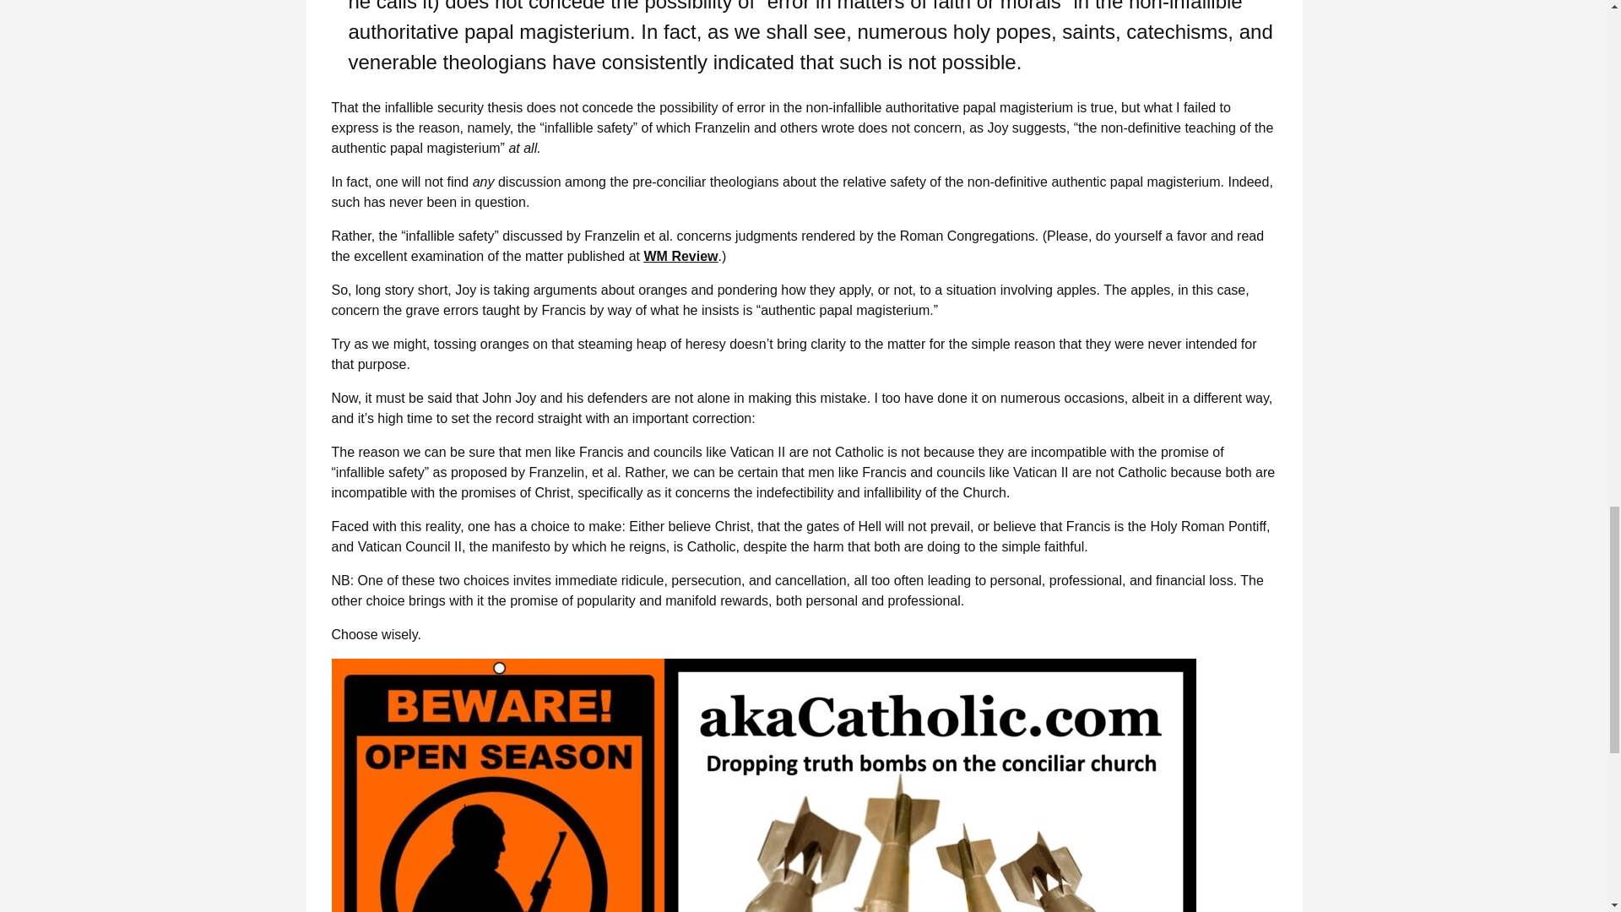  Describe the element at coordinates (680, 256) in the screenshot. I see `WM Review` at that location.